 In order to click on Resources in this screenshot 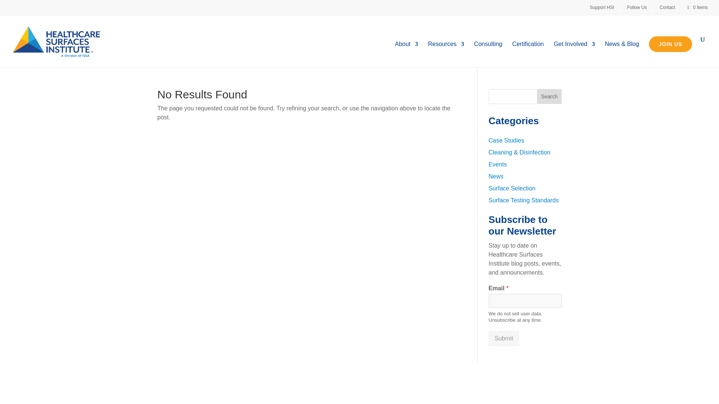, I will do `click(446, 55)`.